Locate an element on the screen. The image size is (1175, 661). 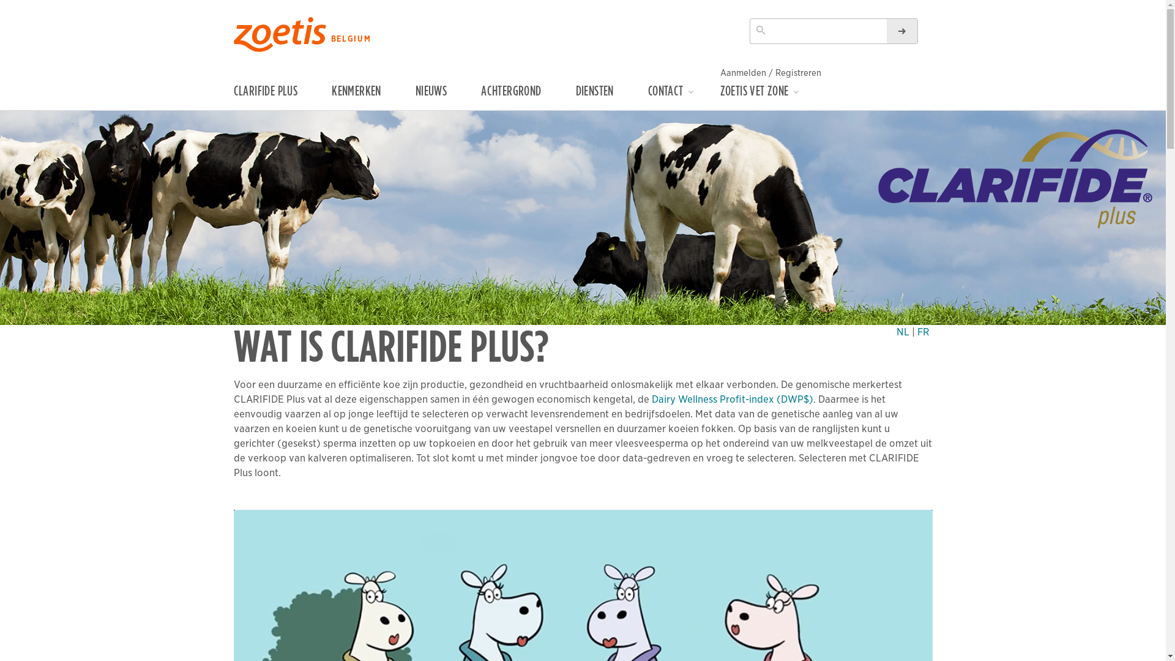
DIENSTEN is located at coordinates (610, 97).